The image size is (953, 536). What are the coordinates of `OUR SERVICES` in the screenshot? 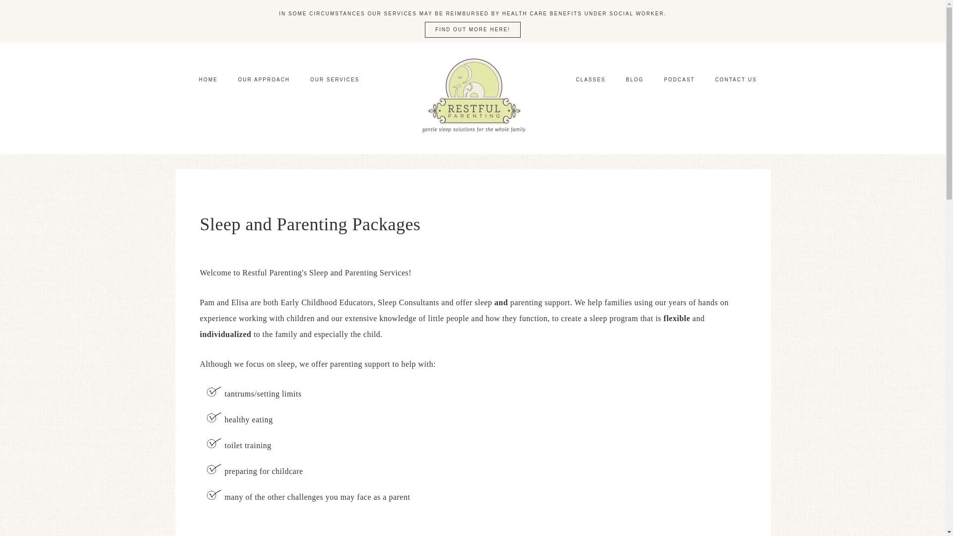 It's located at (335, 79).